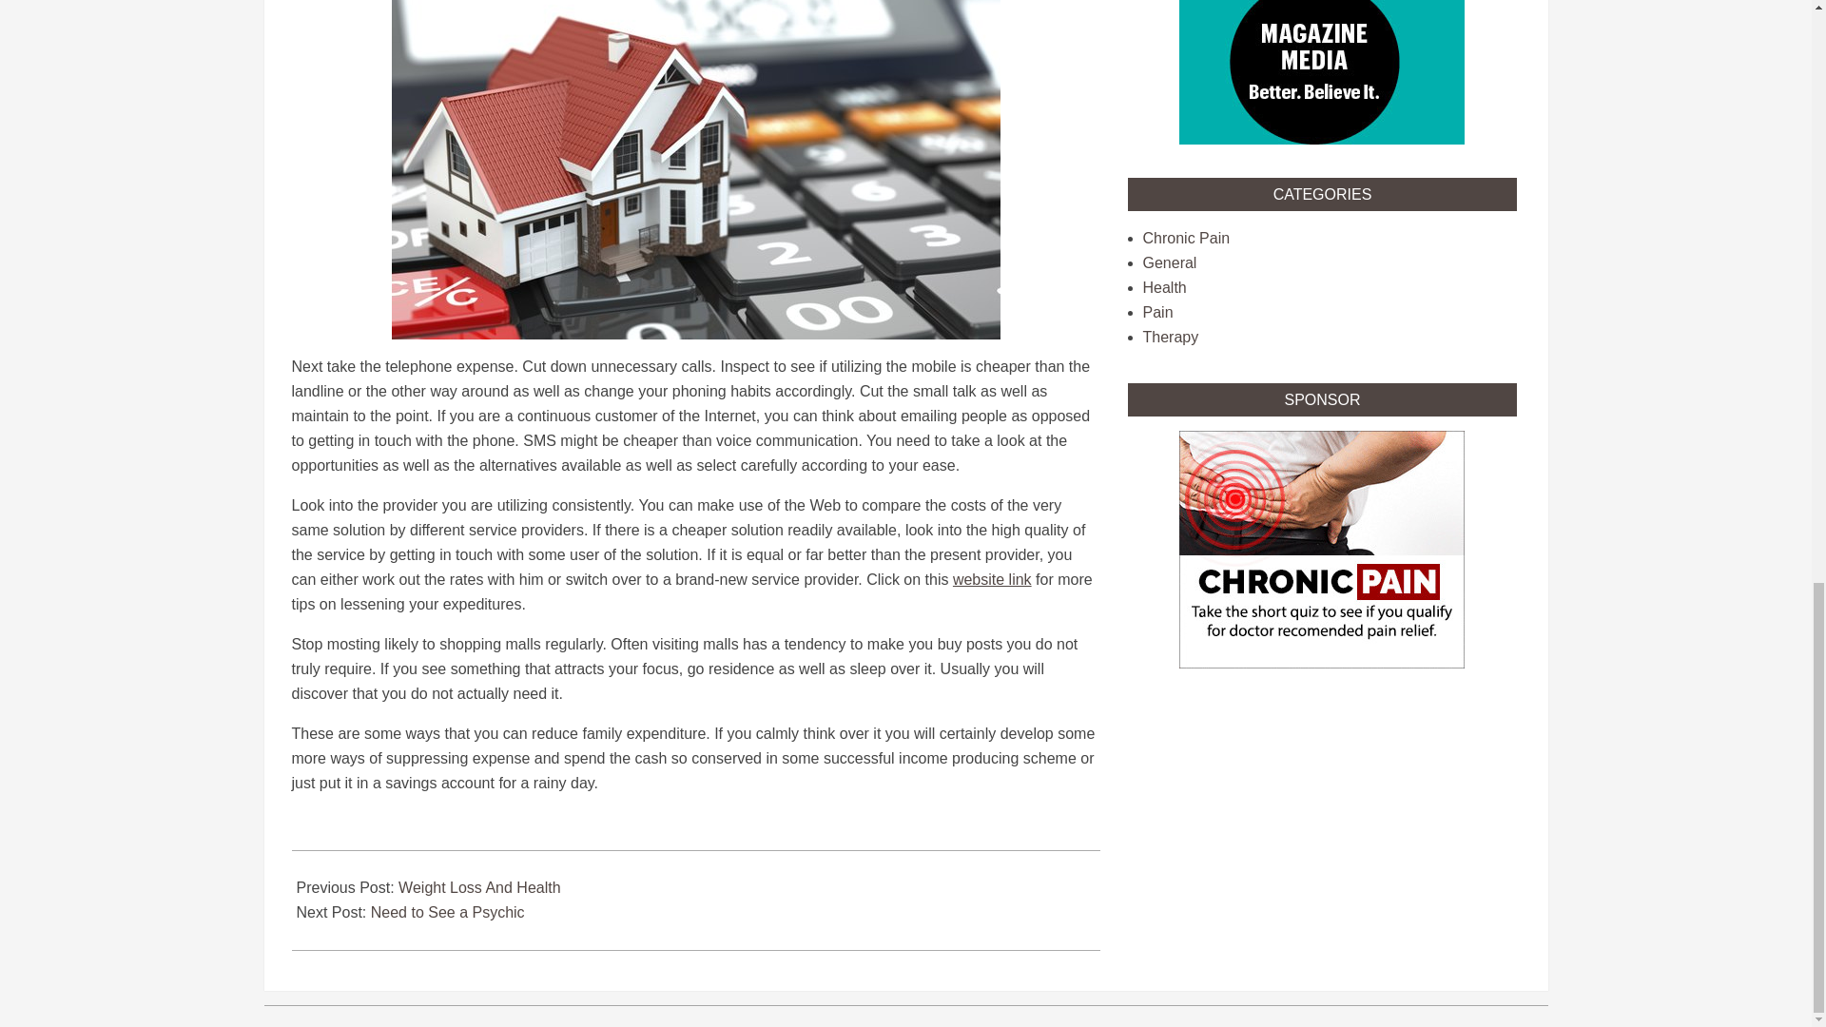 This screenshot has width=1826, height=1027. I want to click on Therapy, so click(1171, 337).